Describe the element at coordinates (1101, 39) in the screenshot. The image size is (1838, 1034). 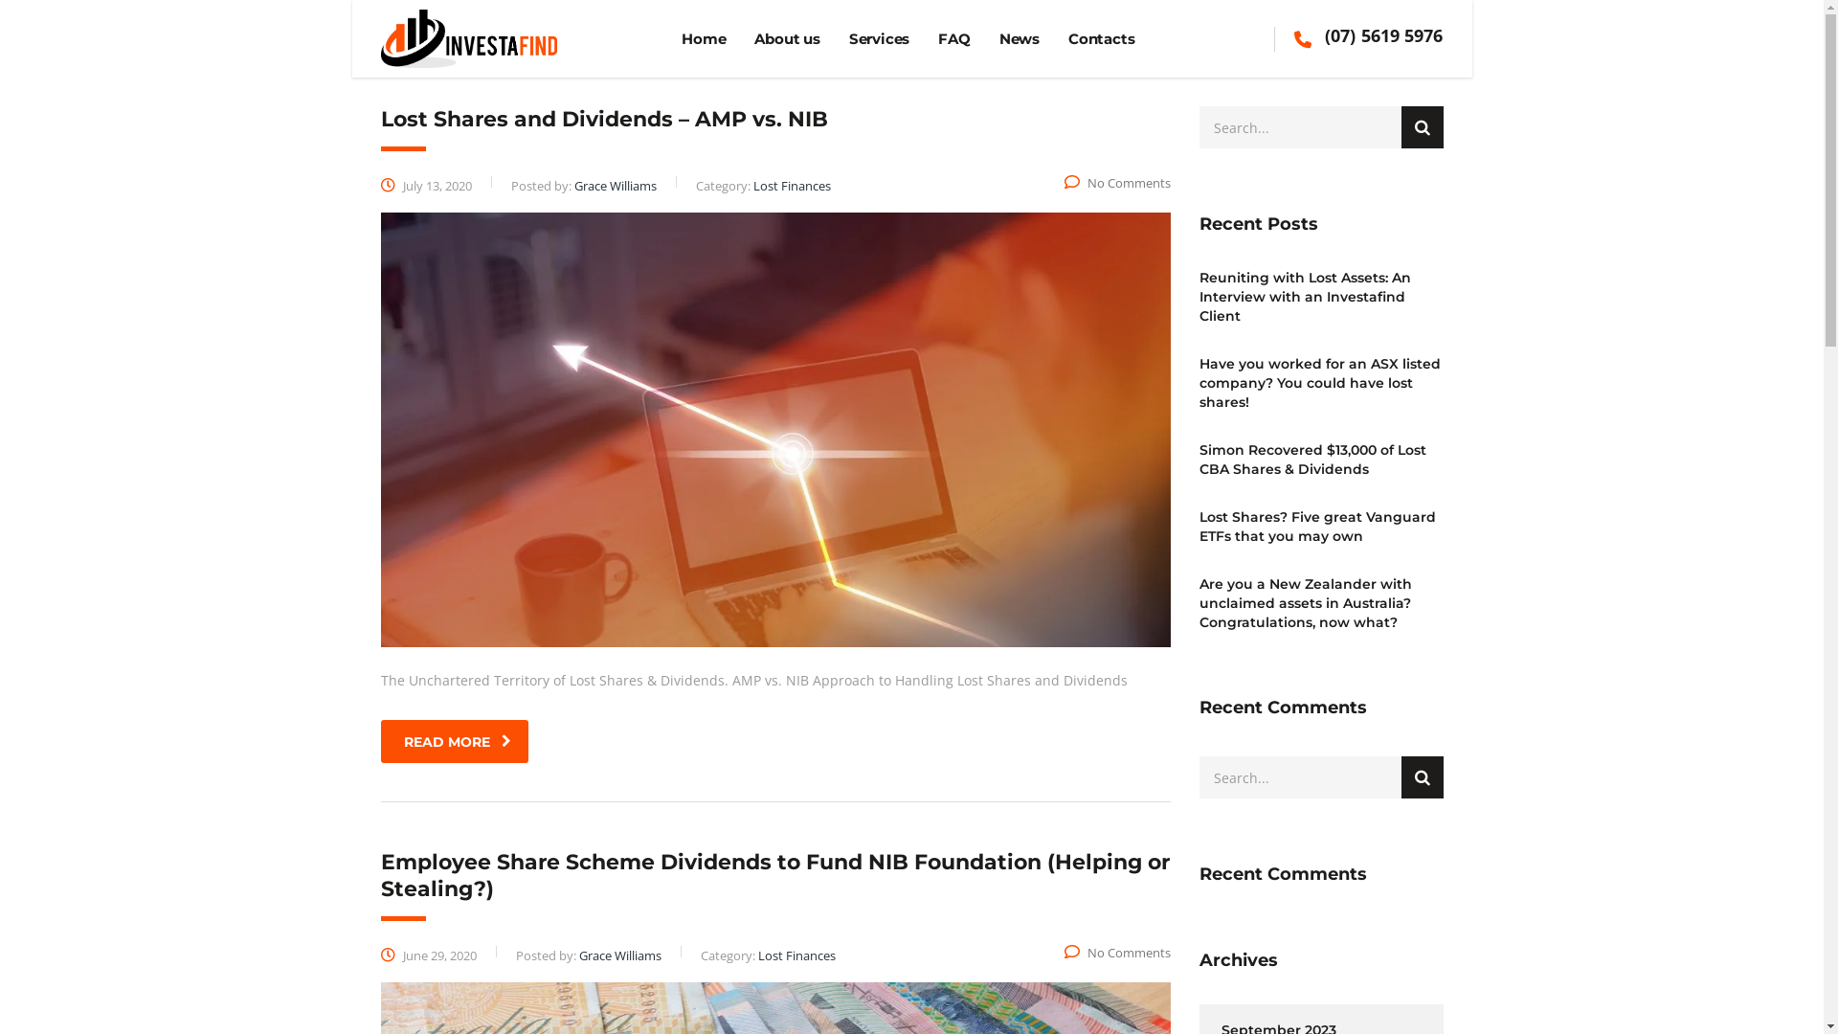
I see `Contacts` at that location.